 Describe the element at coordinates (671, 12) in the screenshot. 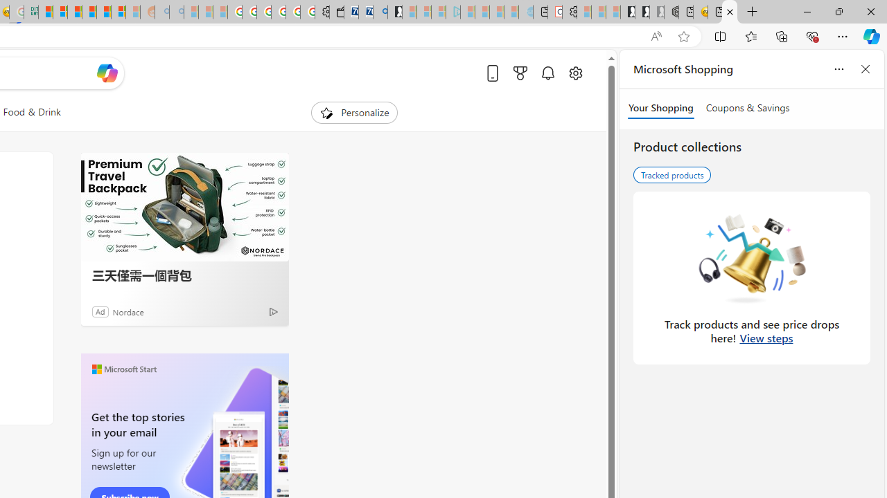

I see `Nordace - Nordace Siena Is Not An Ordinary Backpack` at that location.